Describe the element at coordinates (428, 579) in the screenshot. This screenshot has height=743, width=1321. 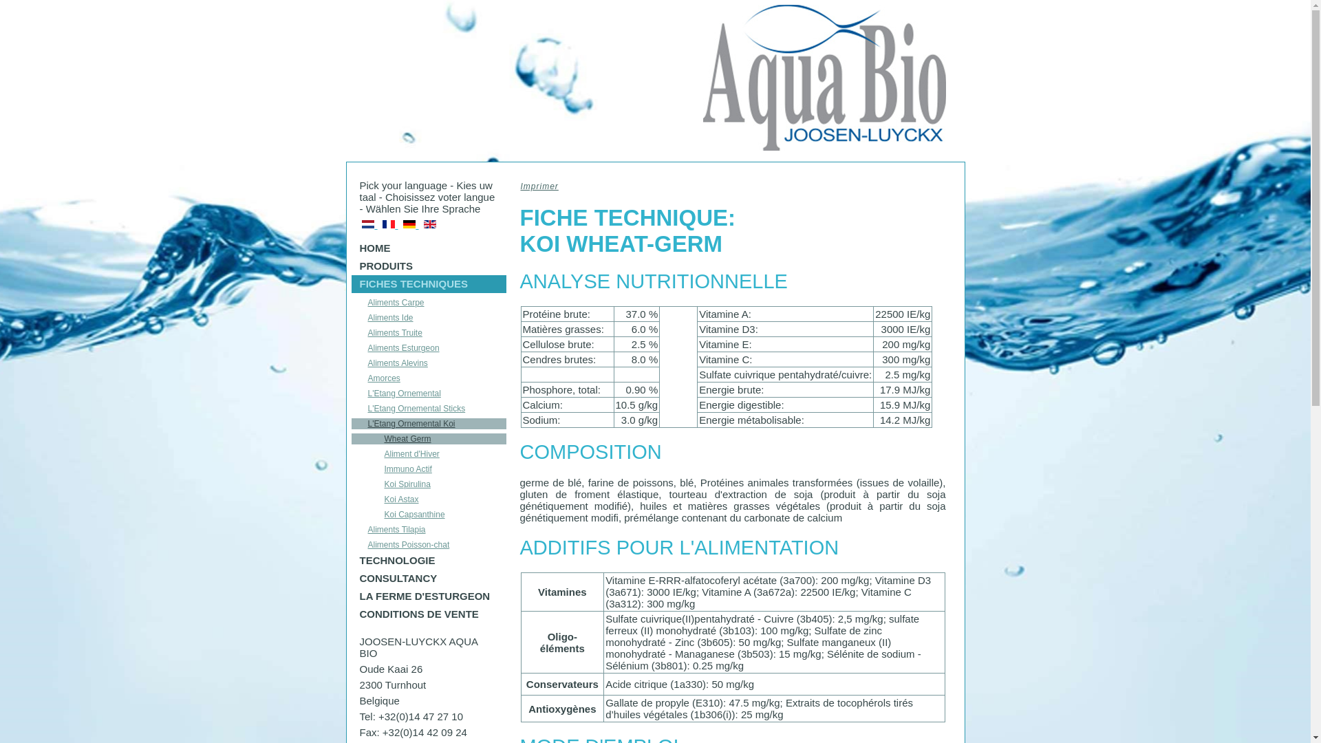
I see `CONSULTANCY` at that location.